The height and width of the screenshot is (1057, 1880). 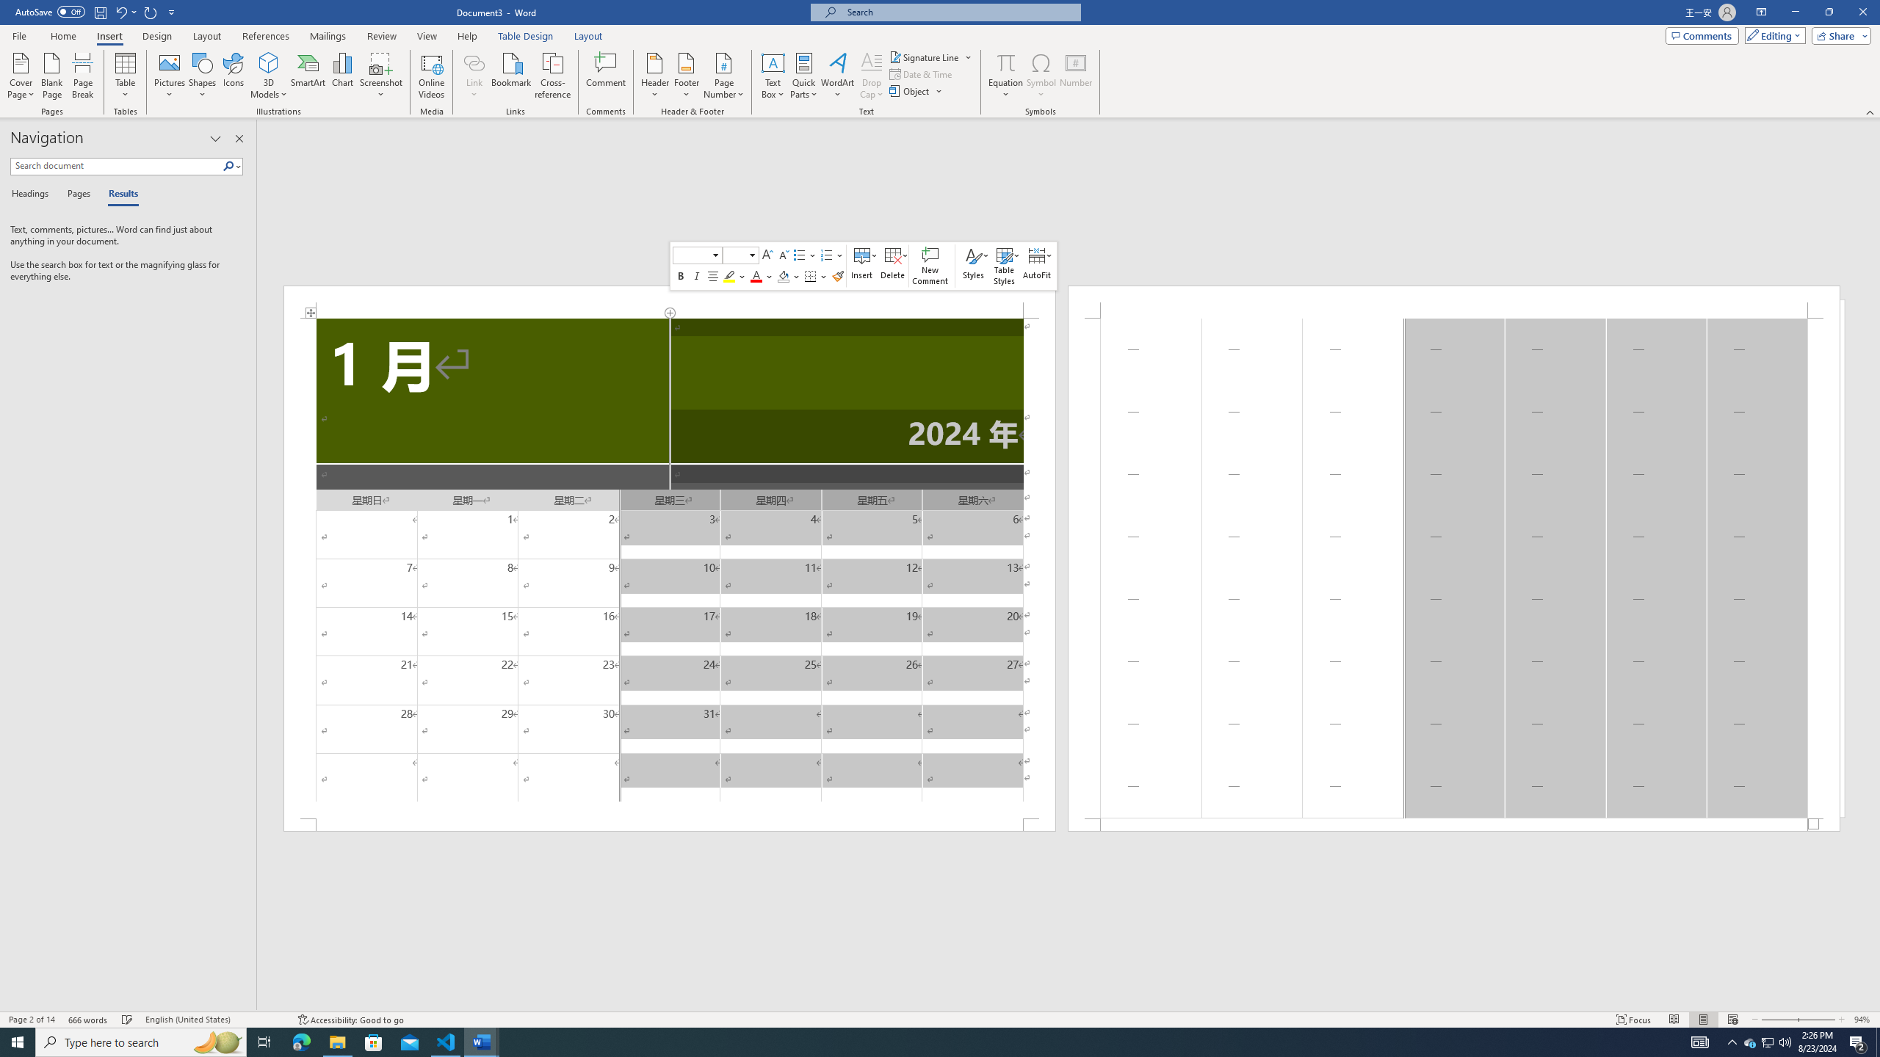 I want to click on Table Design, so click(x=526, y=36).